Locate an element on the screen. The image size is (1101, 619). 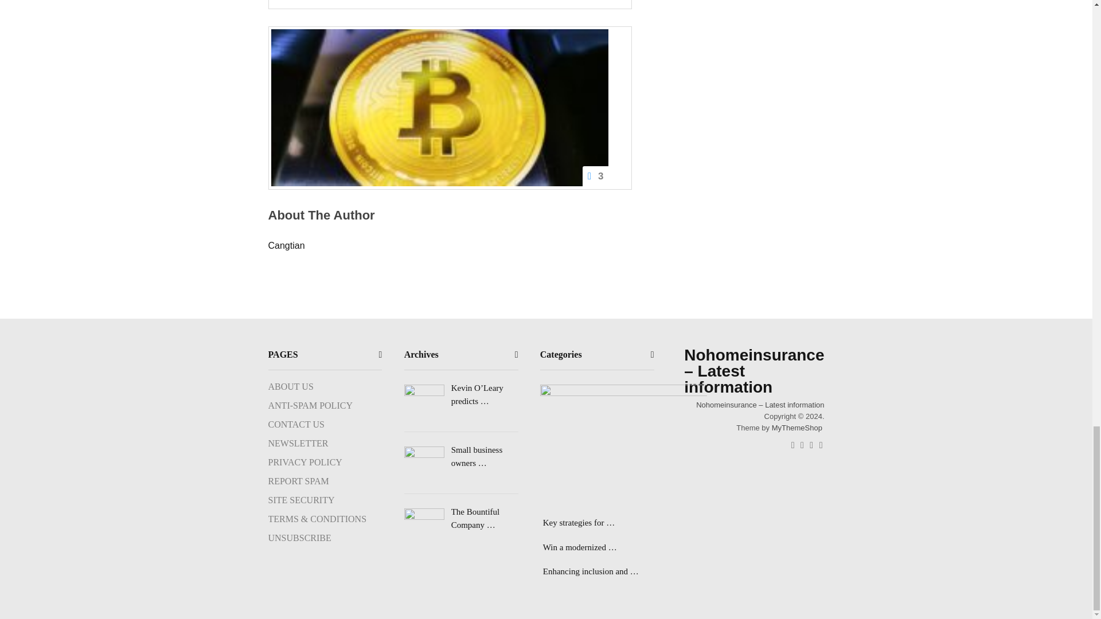
Cangtian is located at coordinates (287, 245).